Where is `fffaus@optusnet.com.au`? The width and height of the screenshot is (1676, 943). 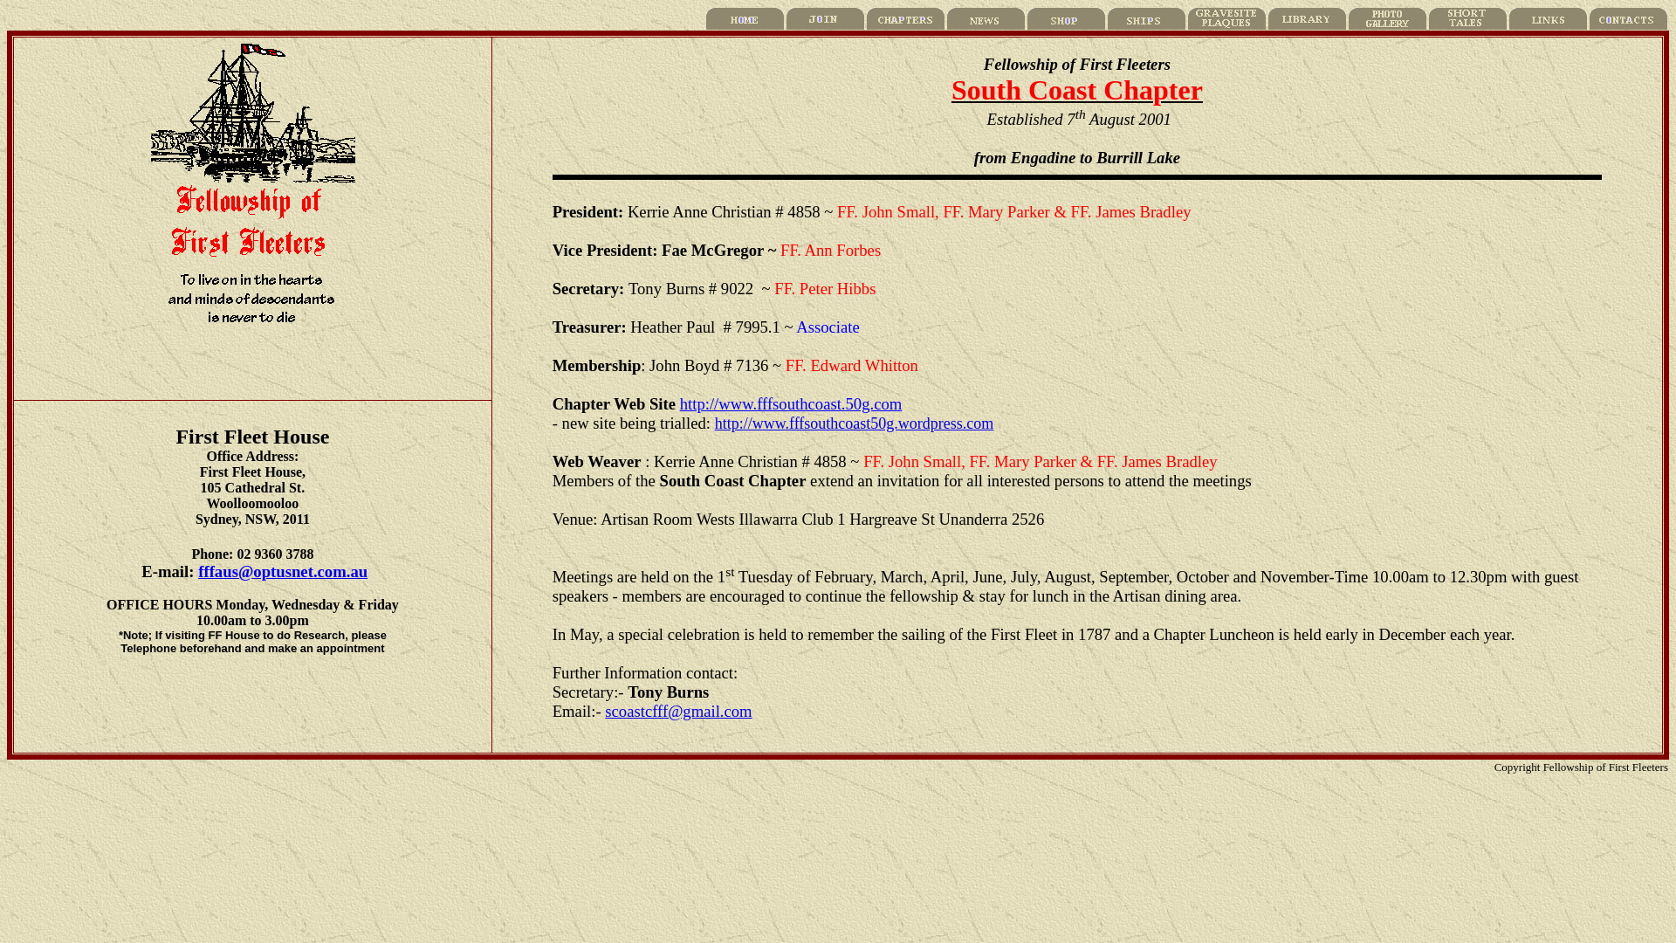
fffaus@optusnet.com.au is located at coordinates (283, 571).